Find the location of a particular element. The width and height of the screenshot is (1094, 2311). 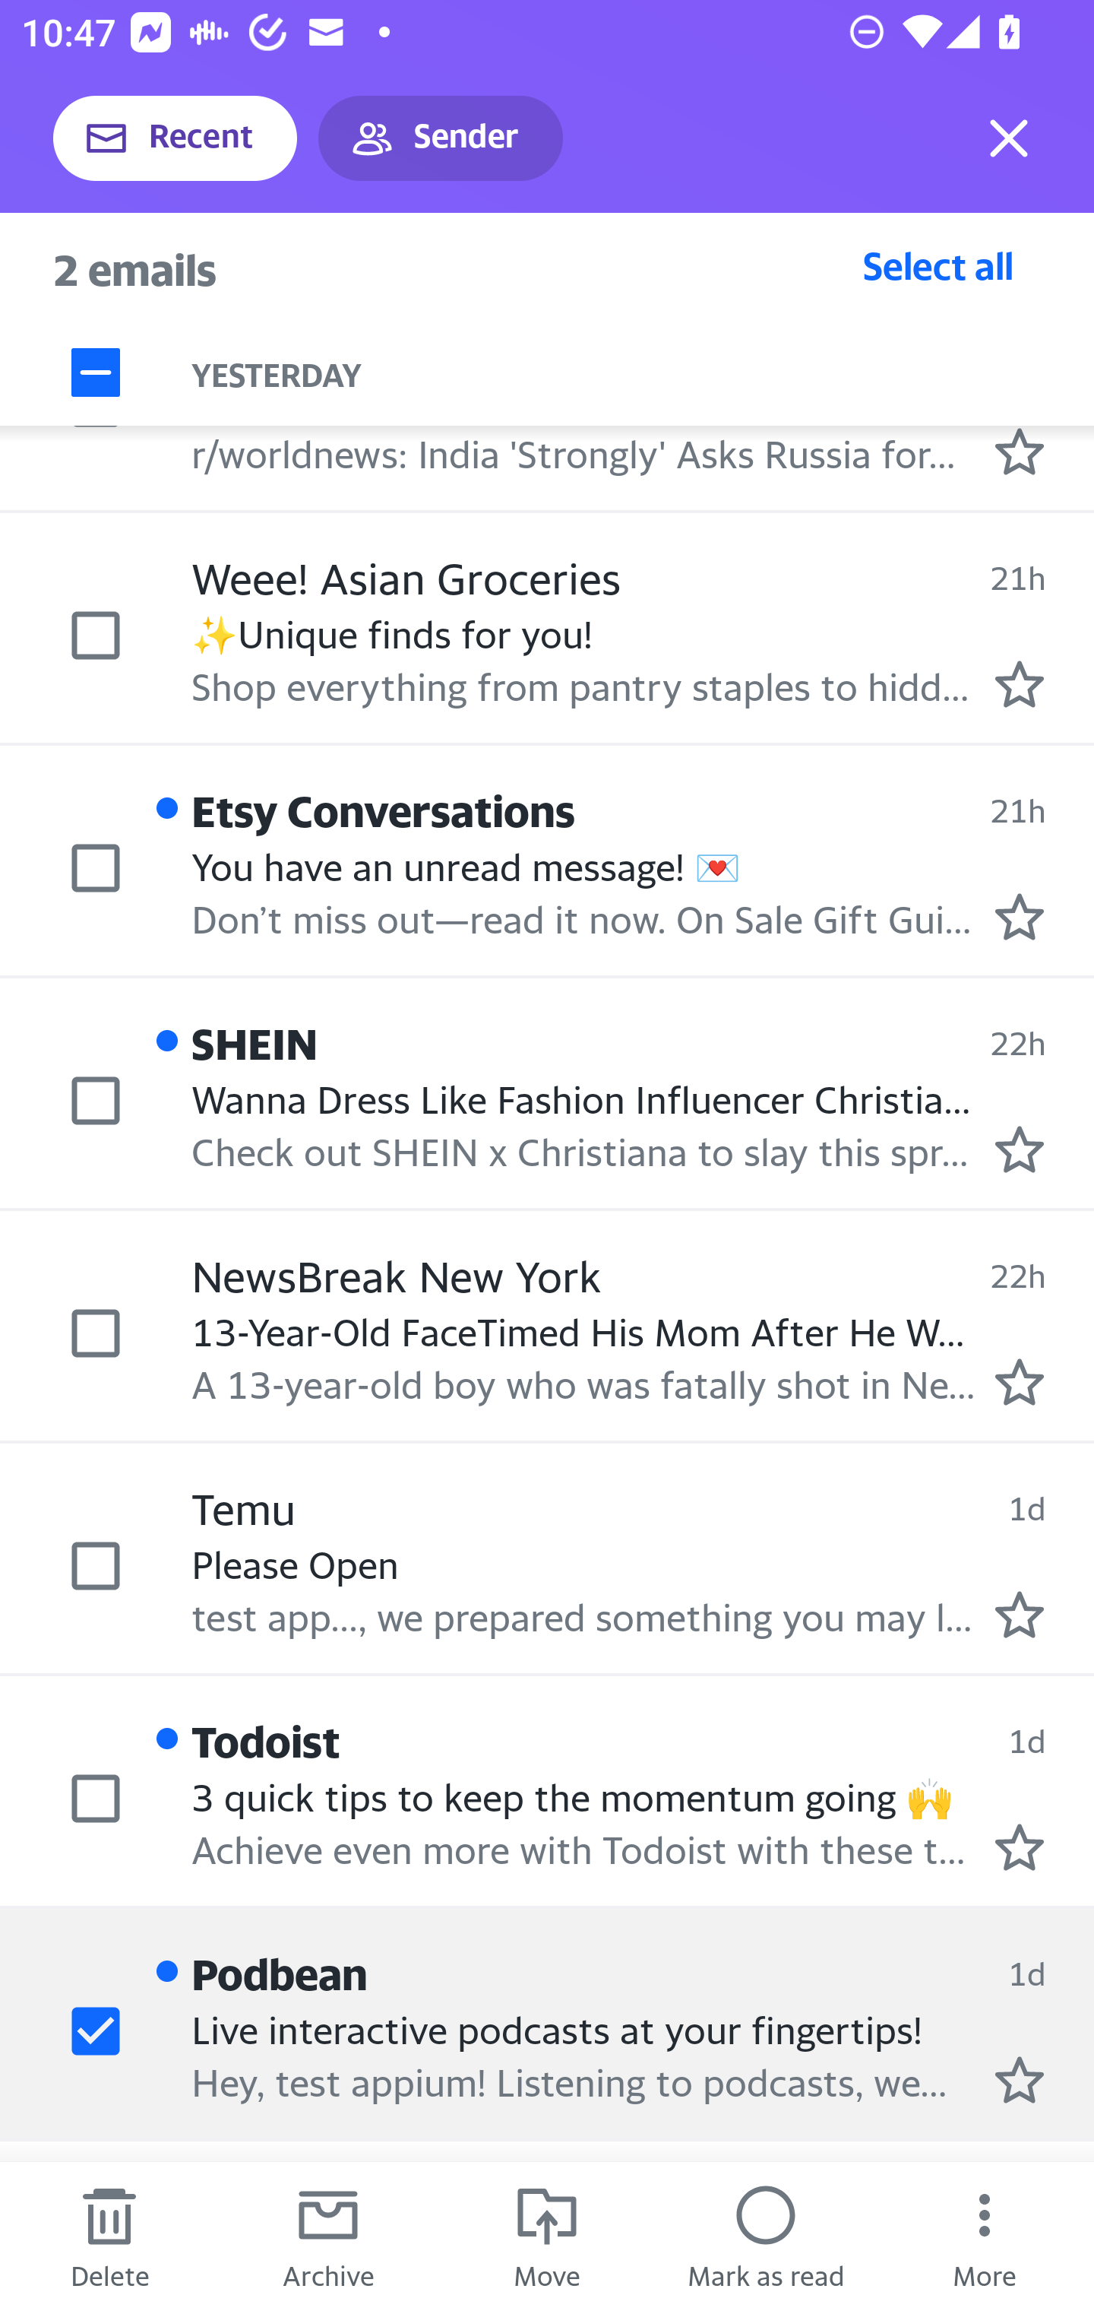

Mark as starred. is located at coordinates (1020, 1383).